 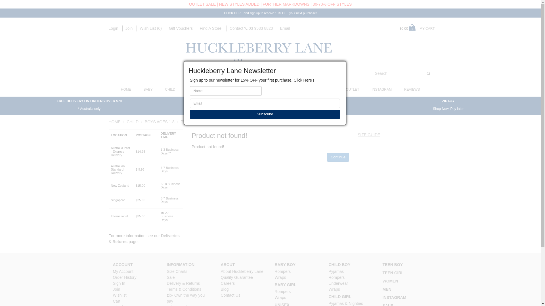 What do you see at coordinates (393, 265) in the screenshot?
I see `TEEN BOY` at bounding box center [393, 265].